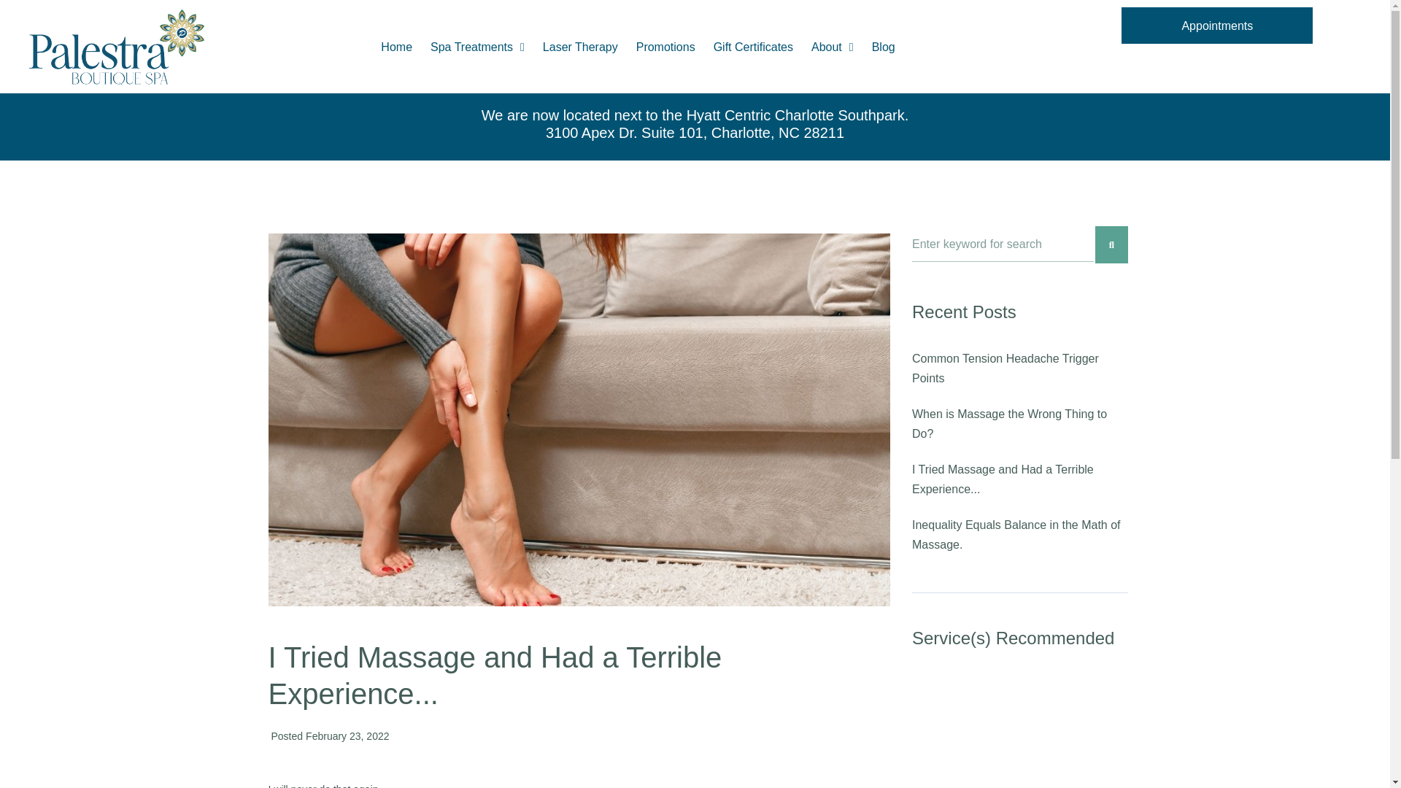  What do you see at coordinates (1008, 423) in the screenshot?
I see `When is Massage the Wrong Thing to Do?` at bounding box center [1008, 423].